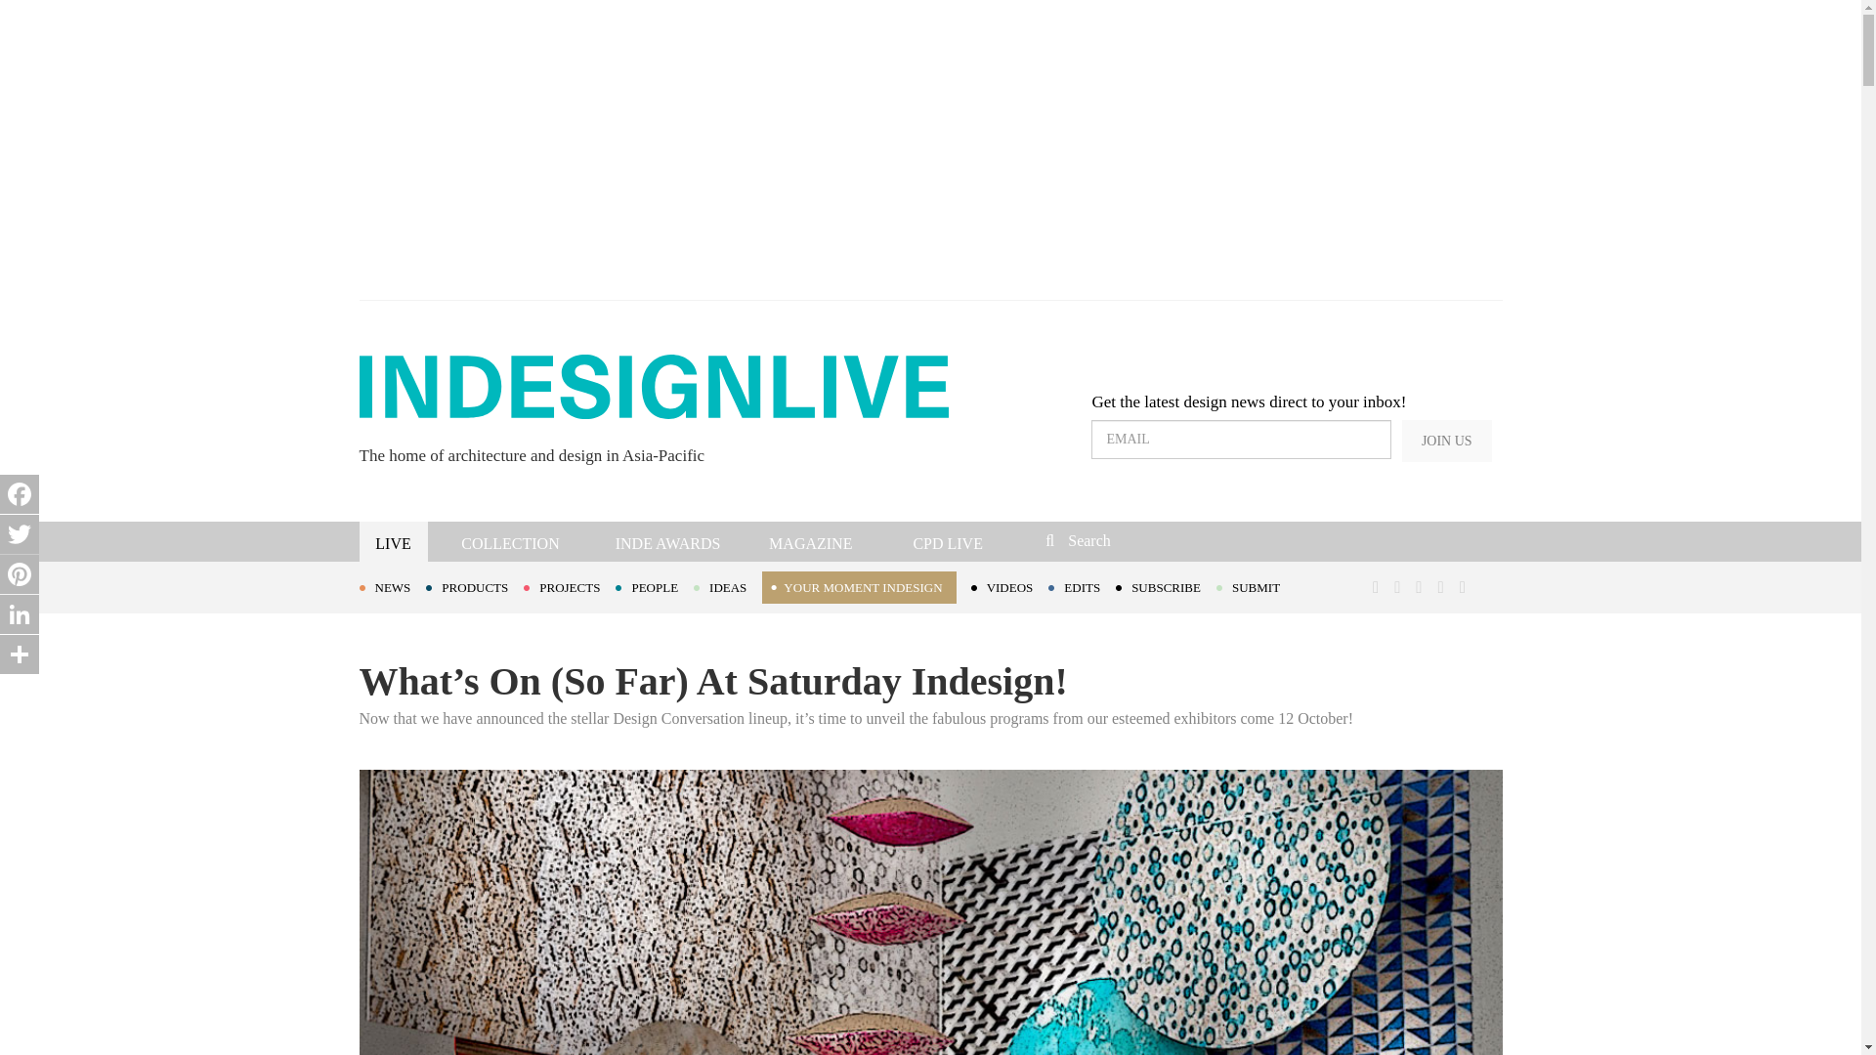  I want to click on NEWS, so click(393, 586).